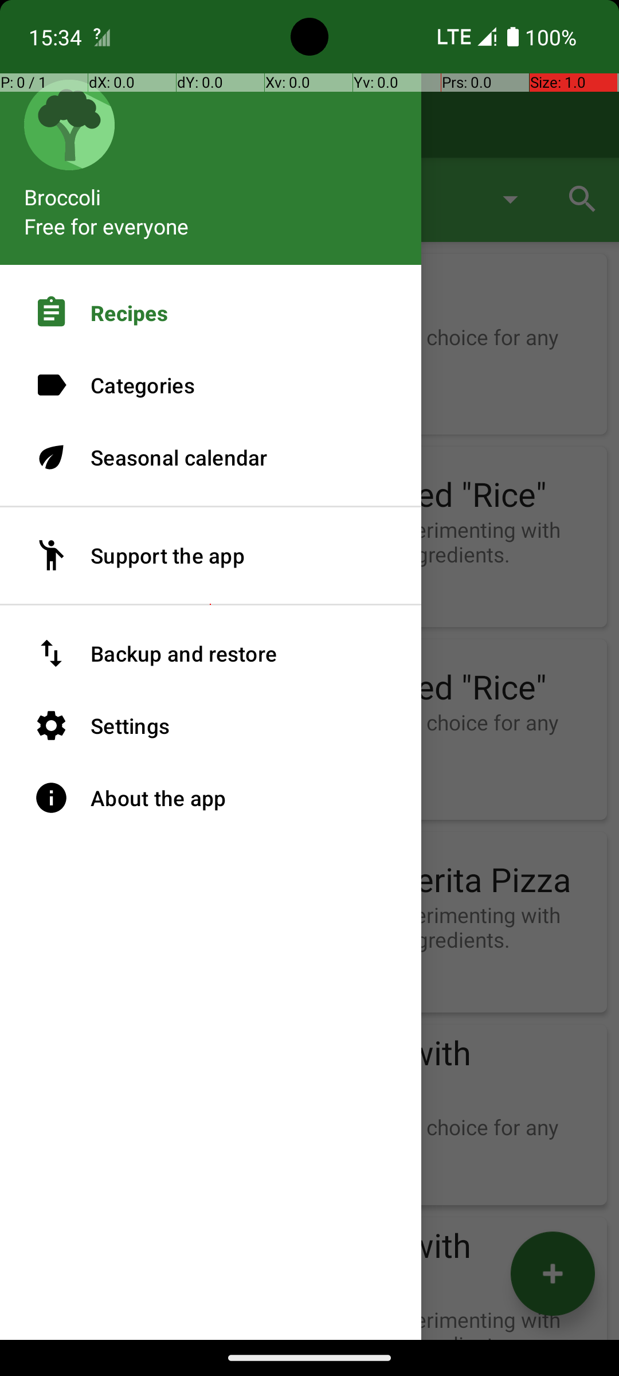  Describe the element at coordinates (211, 654) in the screenshot. I see `Backup and restore` at that location.